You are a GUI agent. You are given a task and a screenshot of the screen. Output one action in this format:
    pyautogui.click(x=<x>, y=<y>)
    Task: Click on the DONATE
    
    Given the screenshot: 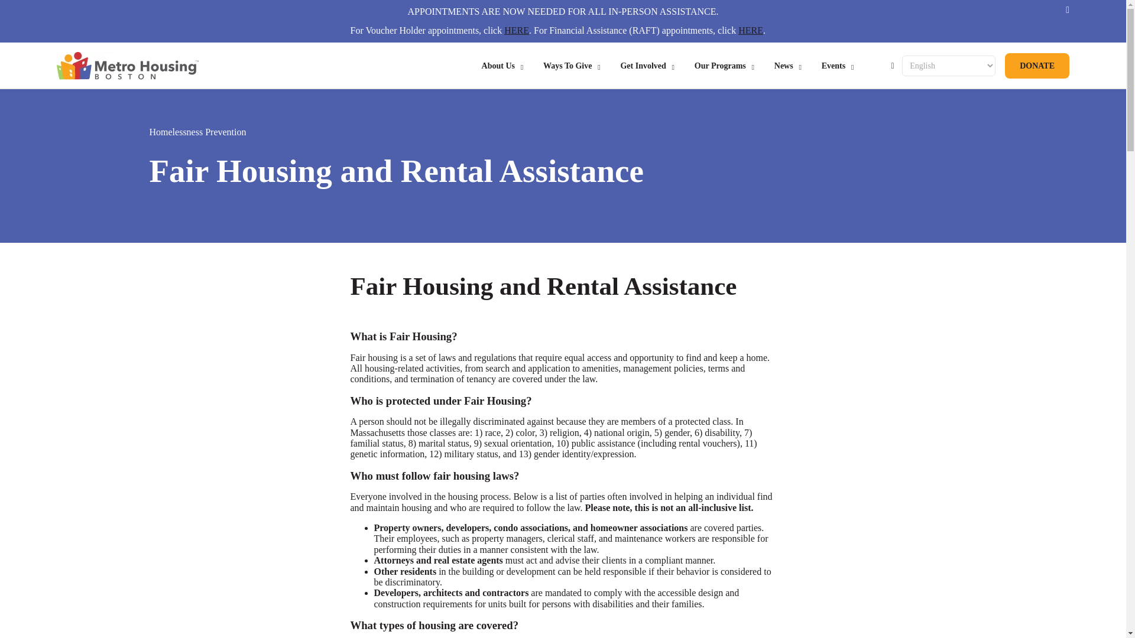 What is the action you would take?
    pyautogui.click(x=1037, y=65)
    